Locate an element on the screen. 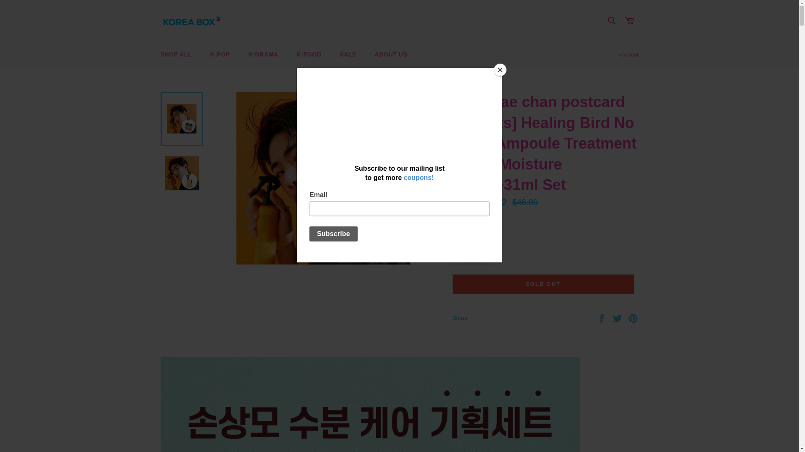 The image size is (805, 452). K-DRAMA is located at coordinates (263, 54).